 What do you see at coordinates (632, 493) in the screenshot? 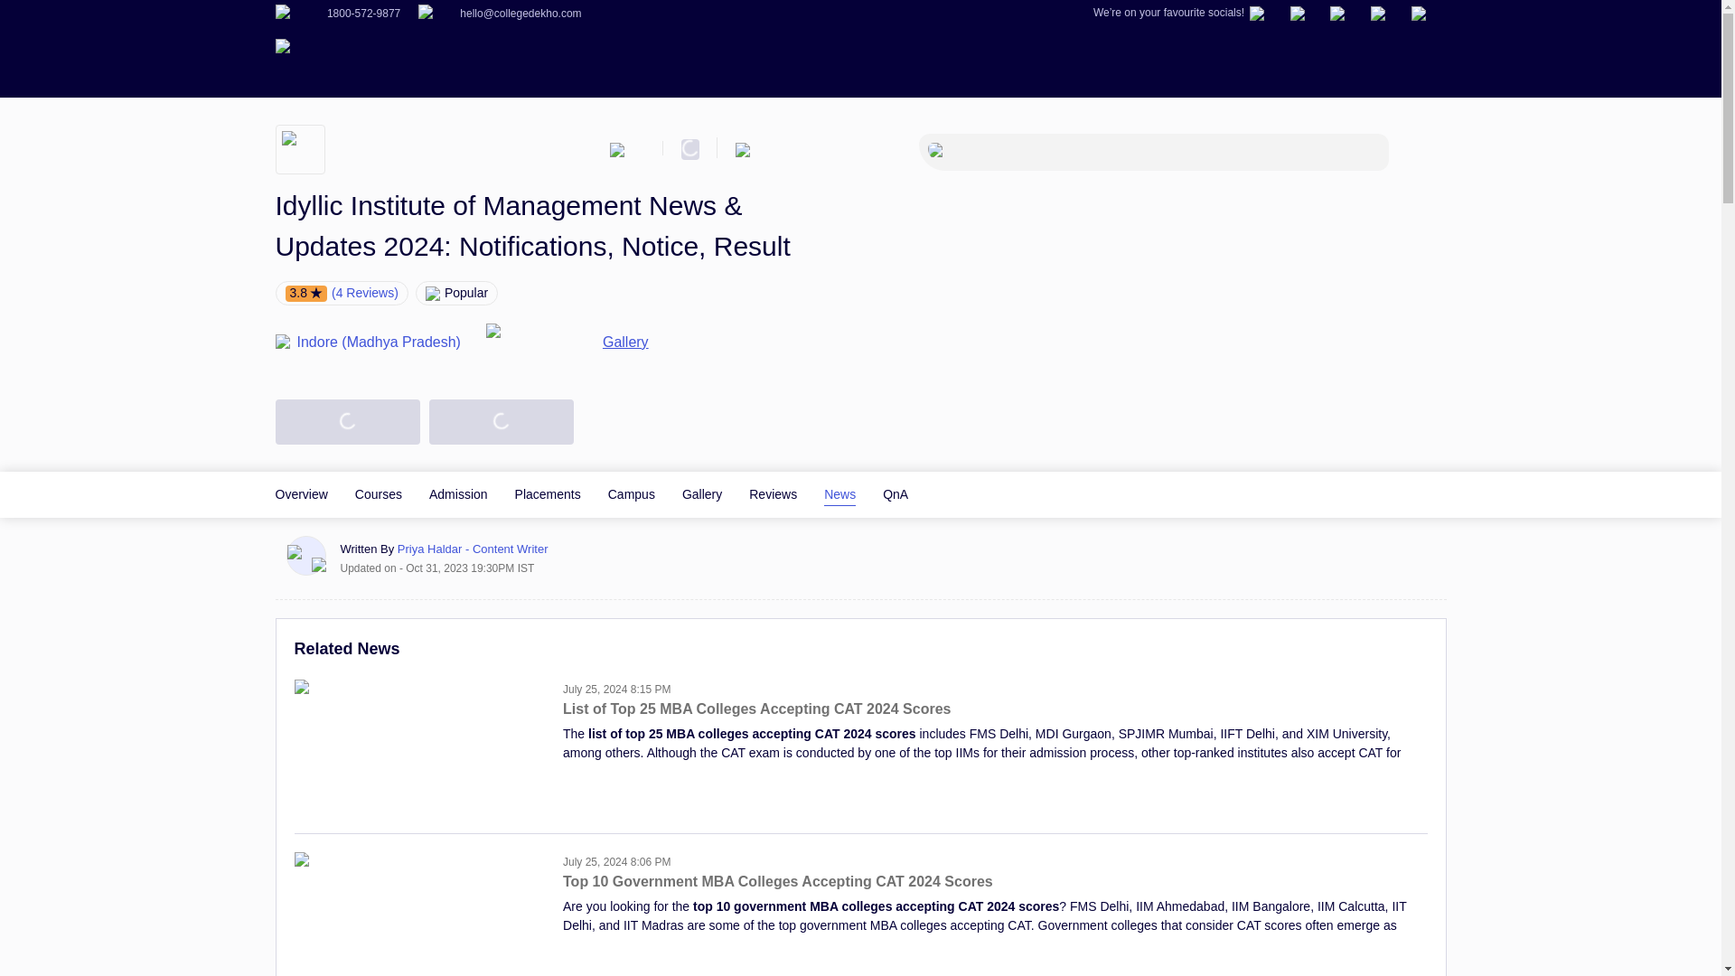
I see `Idyllic Institute of Management Campus` at bounding box center [632, 493].